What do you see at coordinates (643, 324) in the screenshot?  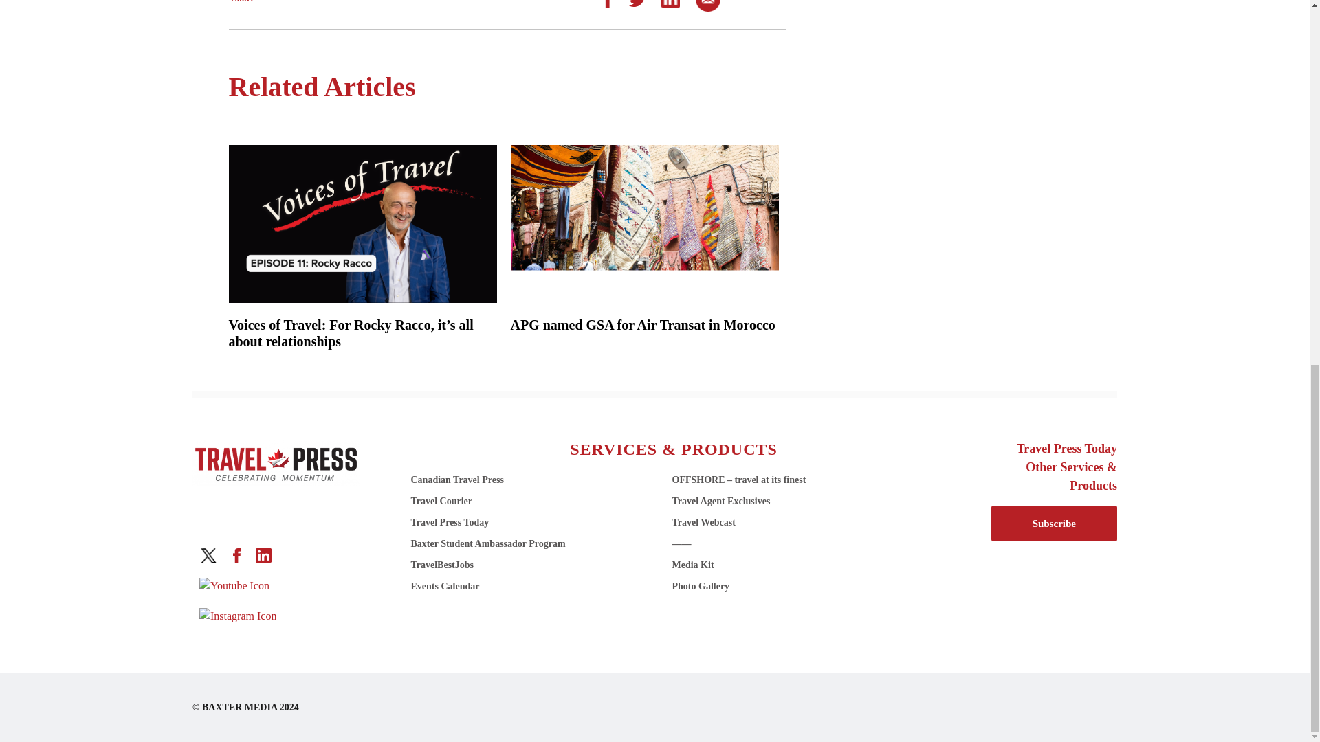 I see `Permanent Link to APG named GSA for Air Transat in Morocco` at bounding box center [643, 324].